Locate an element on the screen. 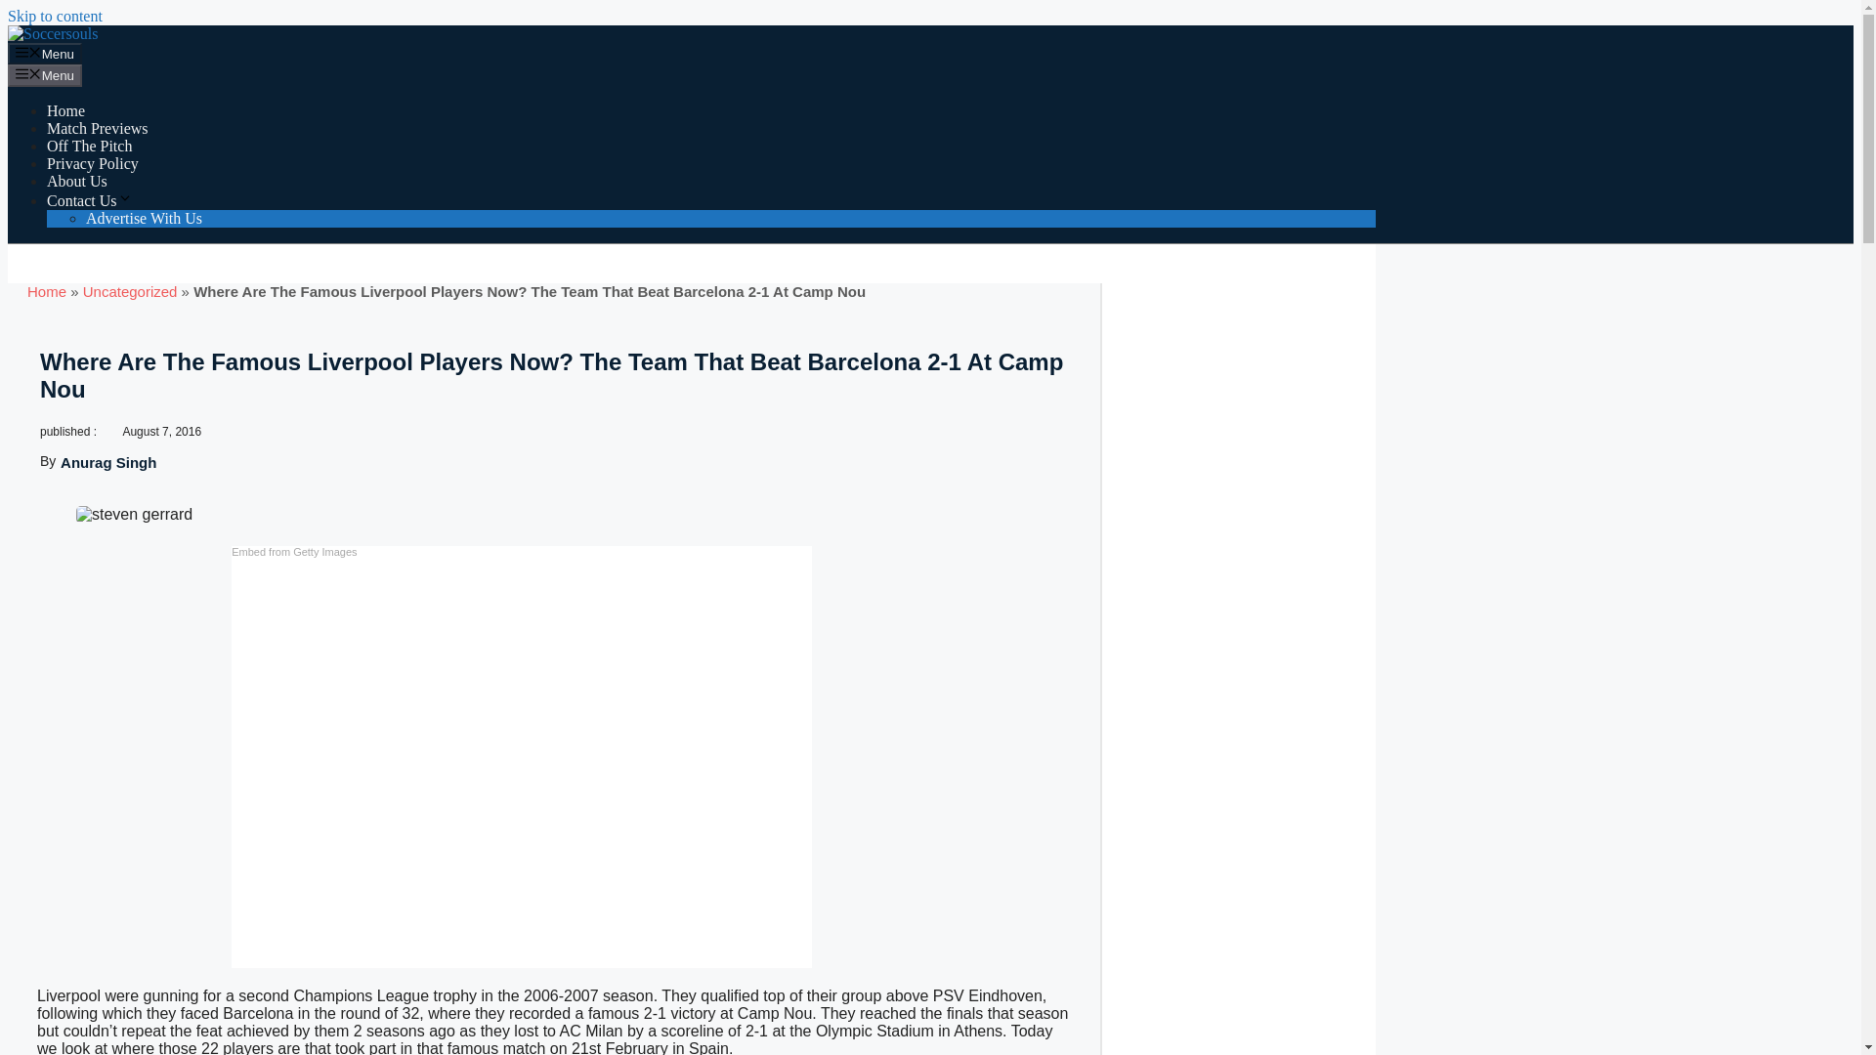  Off The Pitch is located at coordinates (89, 146).